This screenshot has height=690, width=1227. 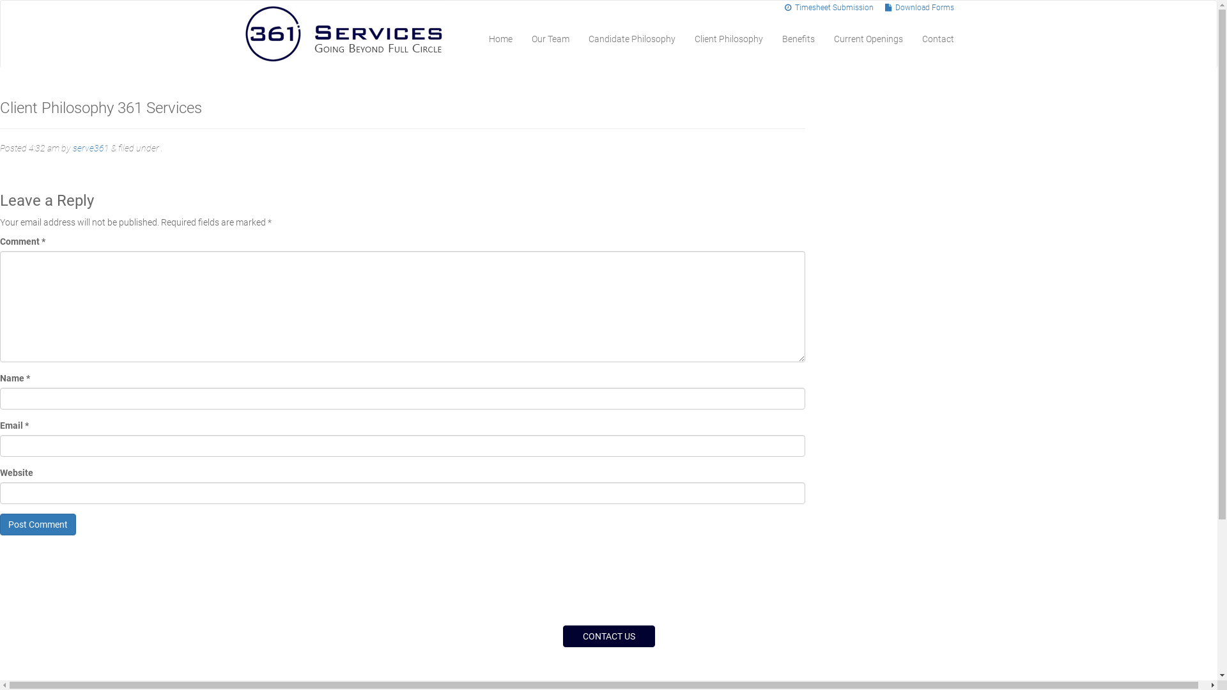 What do you see at coordinates (501, 39) in the screenshot?
I see `Home` at bounding box center [501, 39].